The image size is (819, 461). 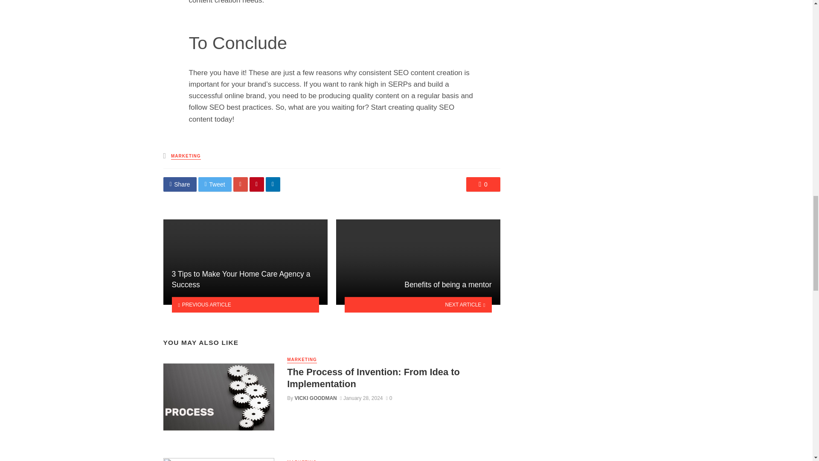 What do you see at coordinates (418, 305) in the screenshot?
I see `NEXT ARTICLE` at bounding box center [418, 305].